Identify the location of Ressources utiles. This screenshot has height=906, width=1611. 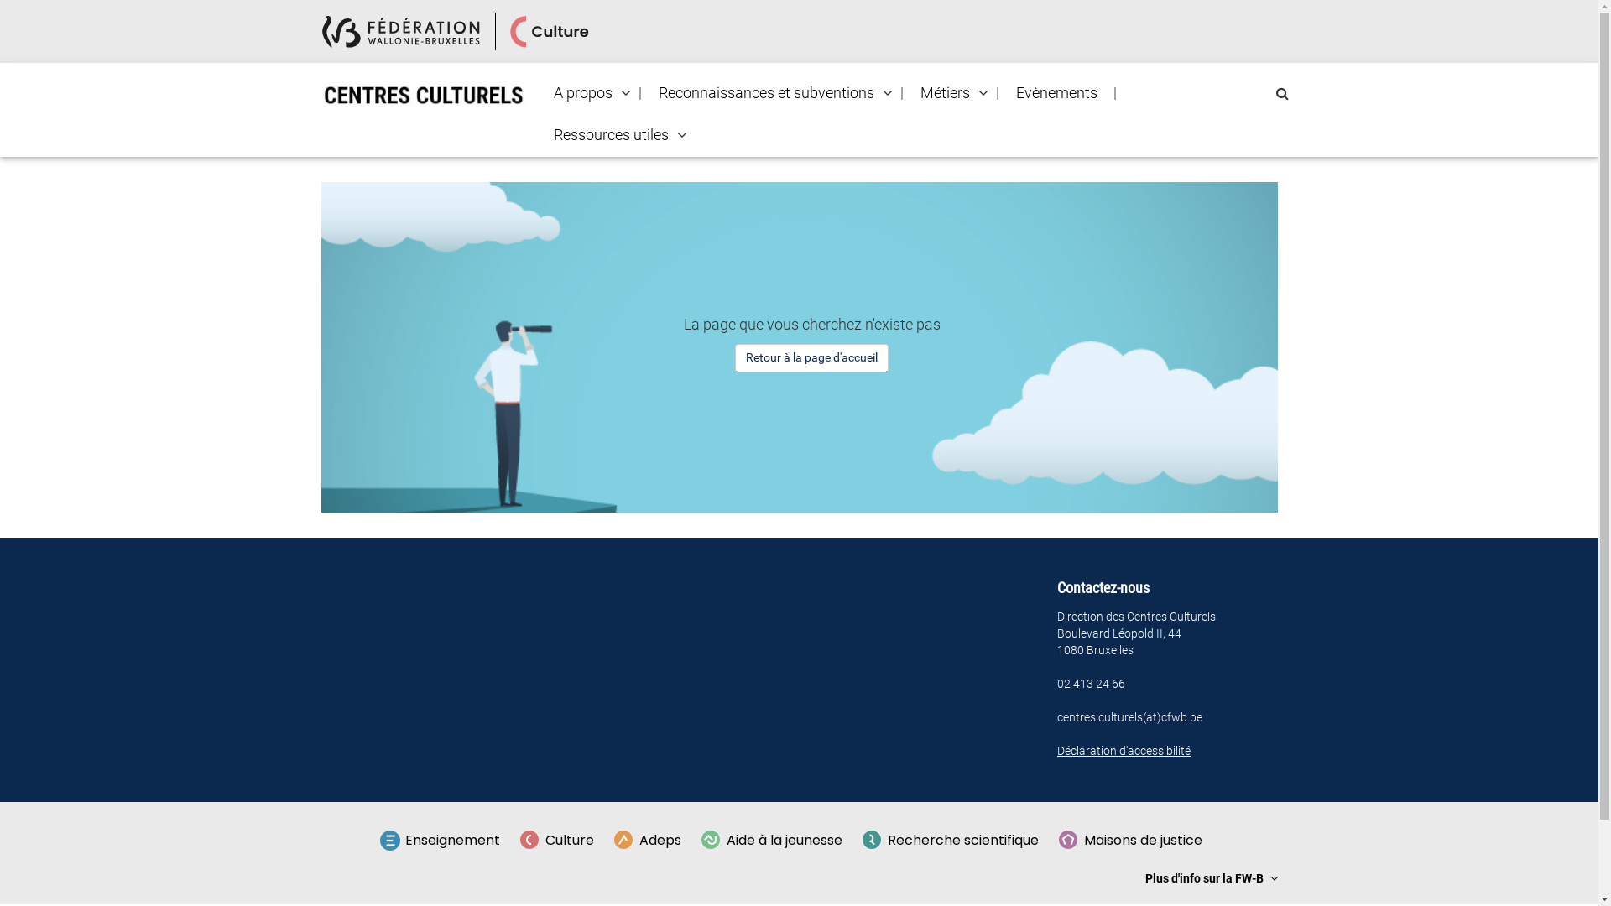
(611, 135).